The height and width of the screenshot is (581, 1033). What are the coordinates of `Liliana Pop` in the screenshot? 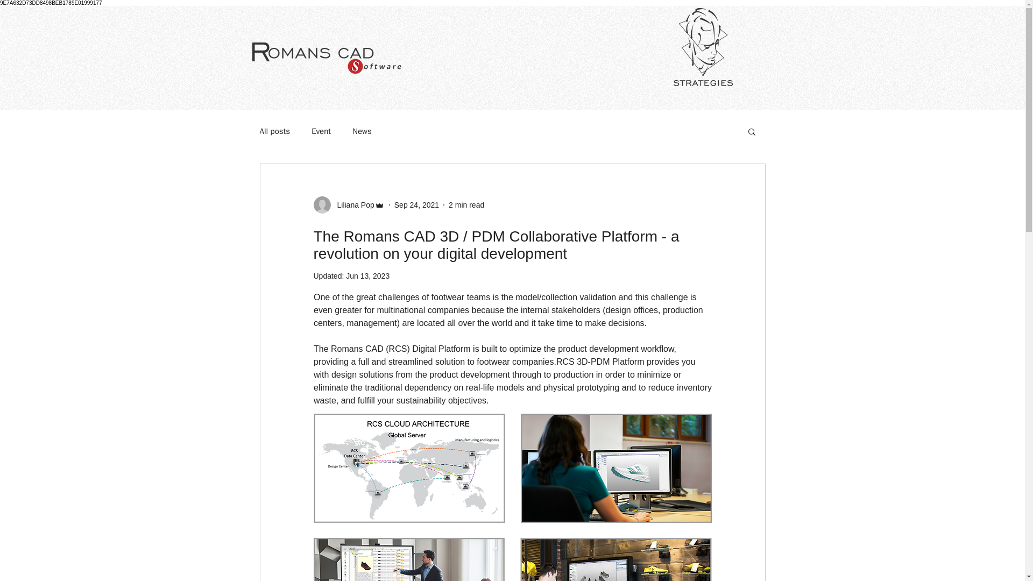 It's located at (349, 205).